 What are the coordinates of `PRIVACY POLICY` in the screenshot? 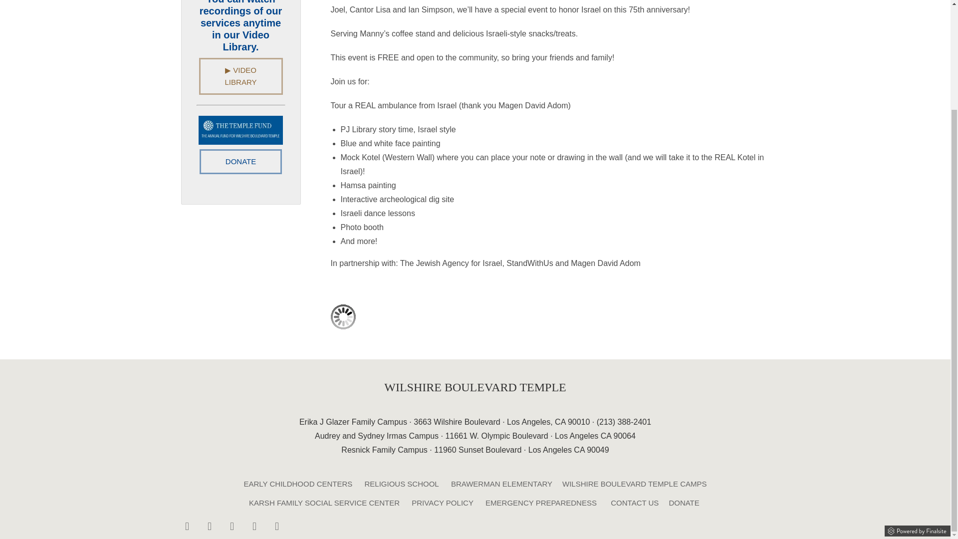 It's located at (442, 503).